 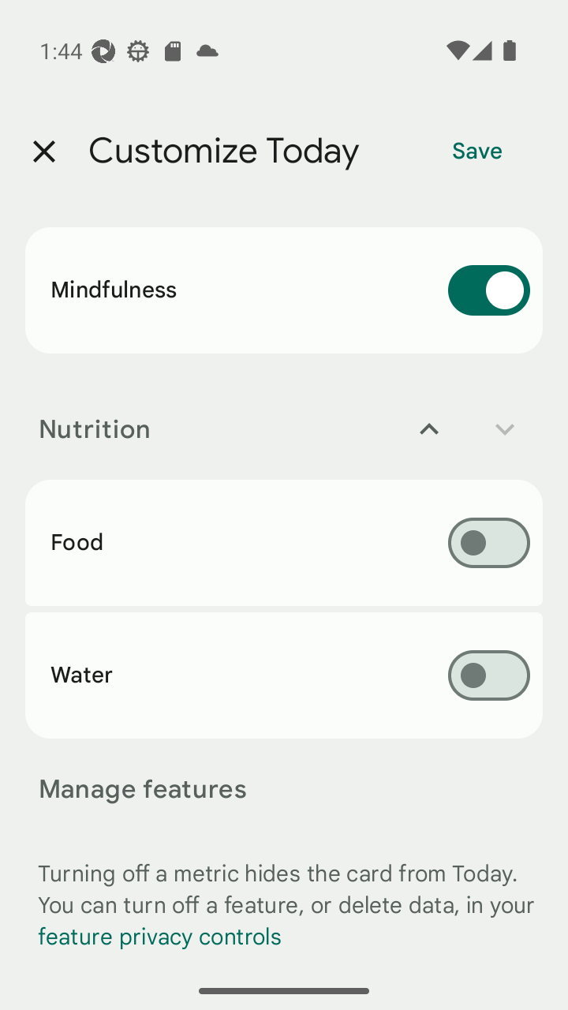 I want to click on Move Nutrition up, so click(x=429, y=429).